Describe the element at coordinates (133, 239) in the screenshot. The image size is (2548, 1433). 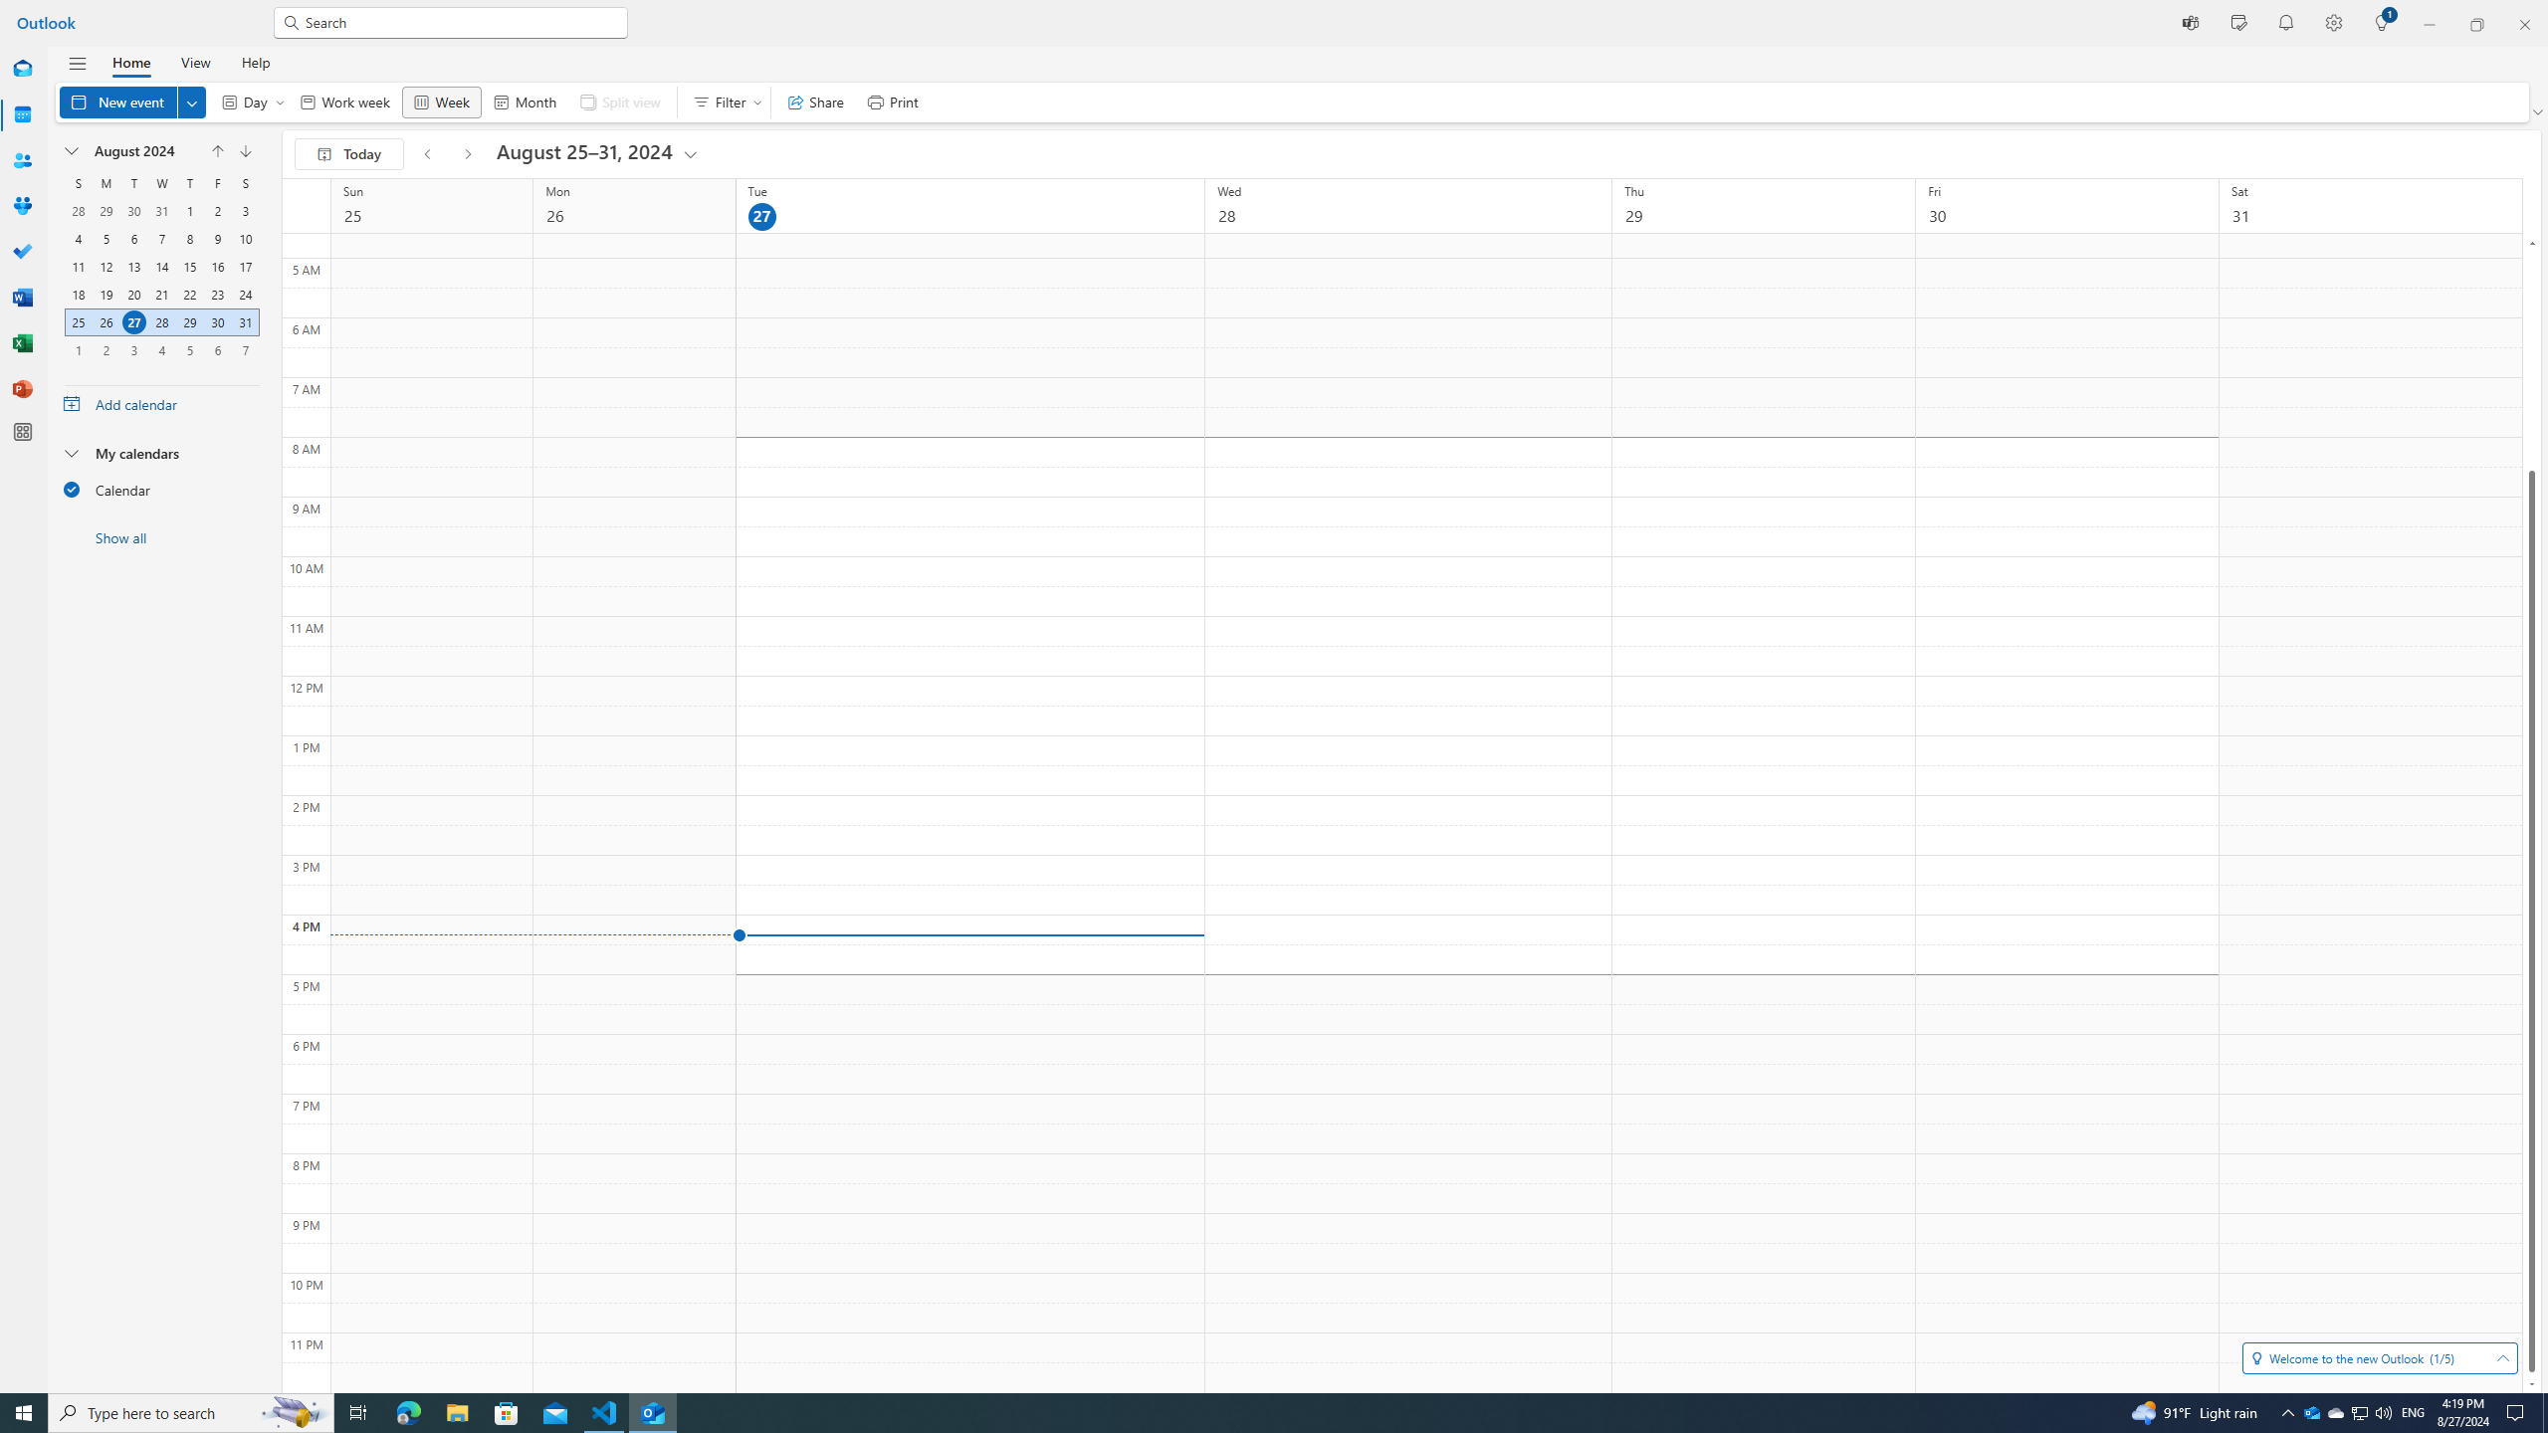
I see `6, August, 2024` at that location.